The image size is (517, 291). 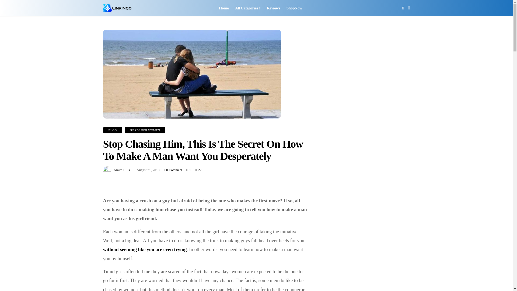 What do you see at coordinates (188, 170) in the screenshot?
I see `Like` at bounding box center [188, 170].